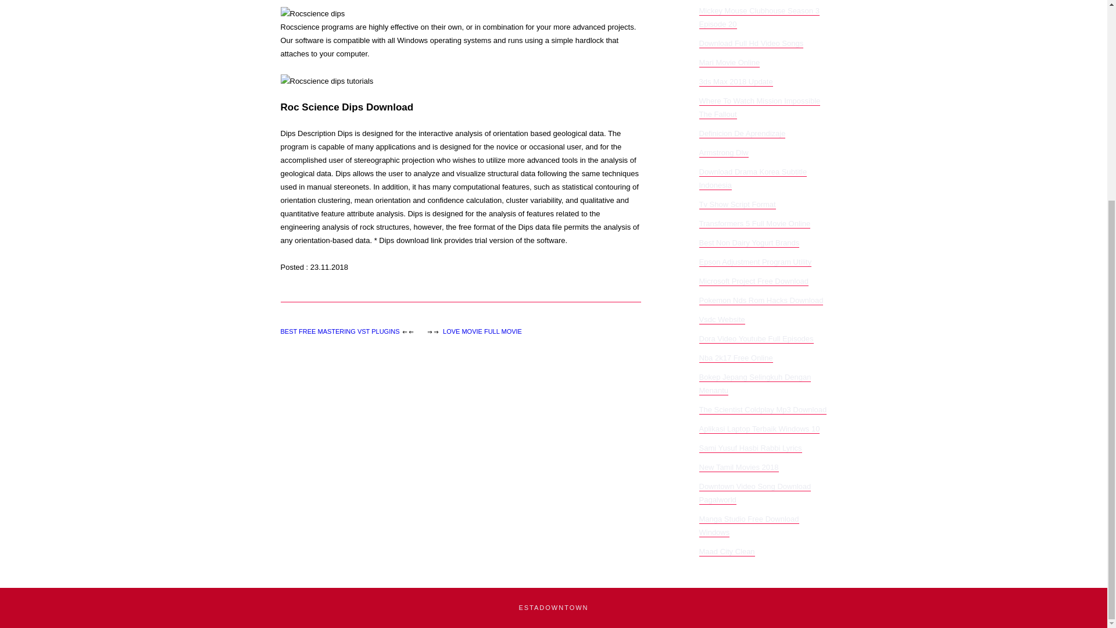  What do you see at coordinates (726, 551) in the screenshot?
I see `Maad City Clean` at bounding box center [726, 551].